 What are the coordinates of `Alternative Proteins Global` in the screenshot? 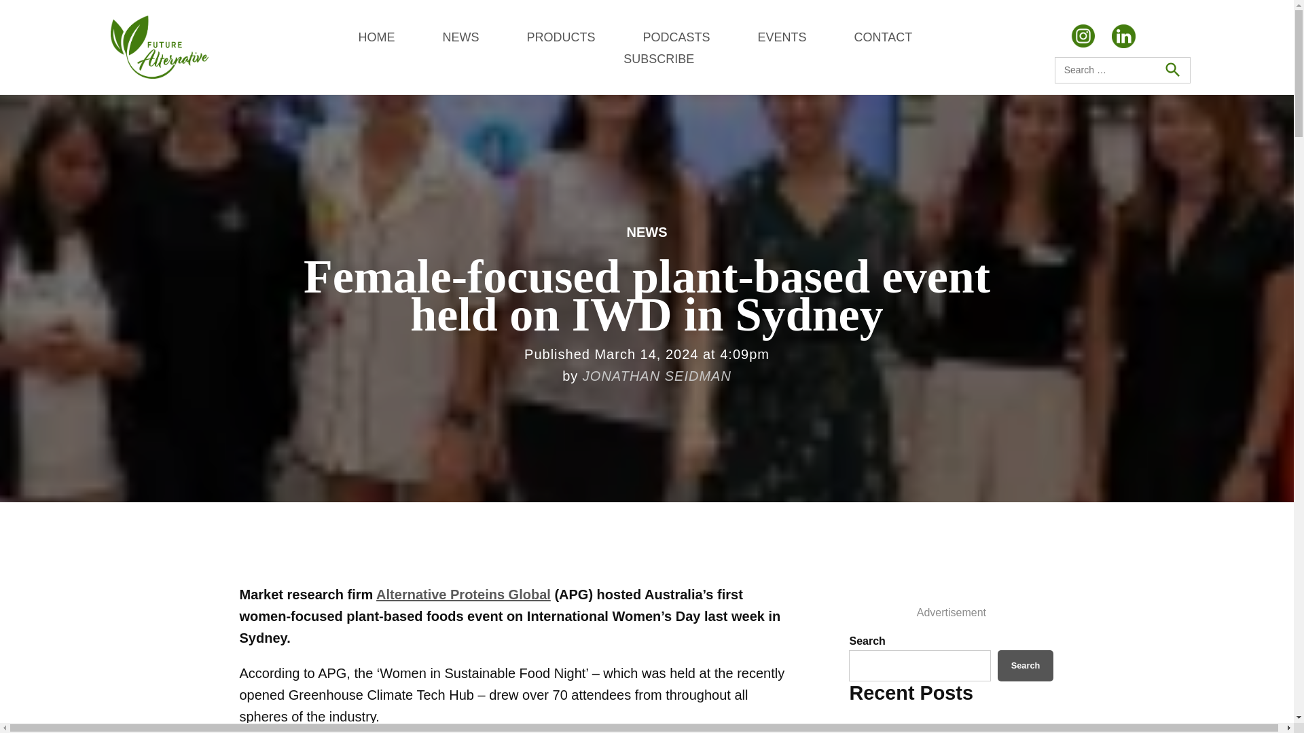 It's located at (463, 595).